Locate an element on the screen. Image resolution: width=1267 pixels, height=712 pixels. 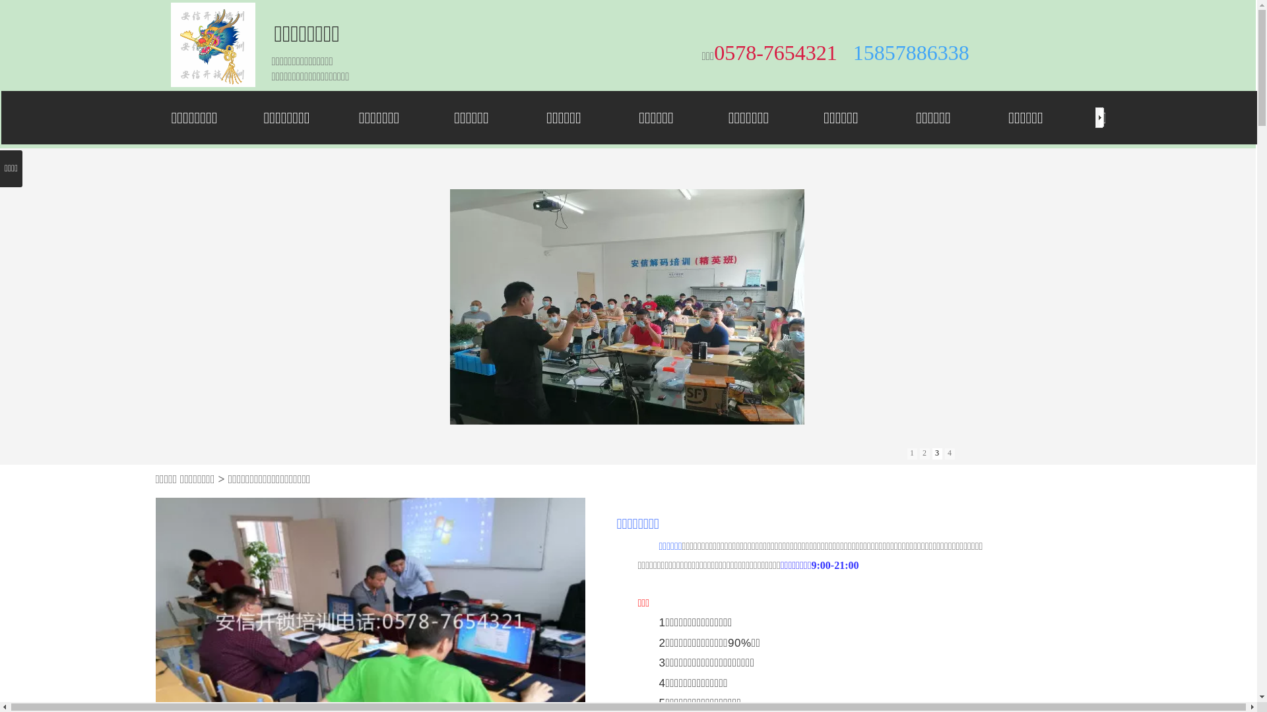
fkkb07 is located at coordinates (214, 45).